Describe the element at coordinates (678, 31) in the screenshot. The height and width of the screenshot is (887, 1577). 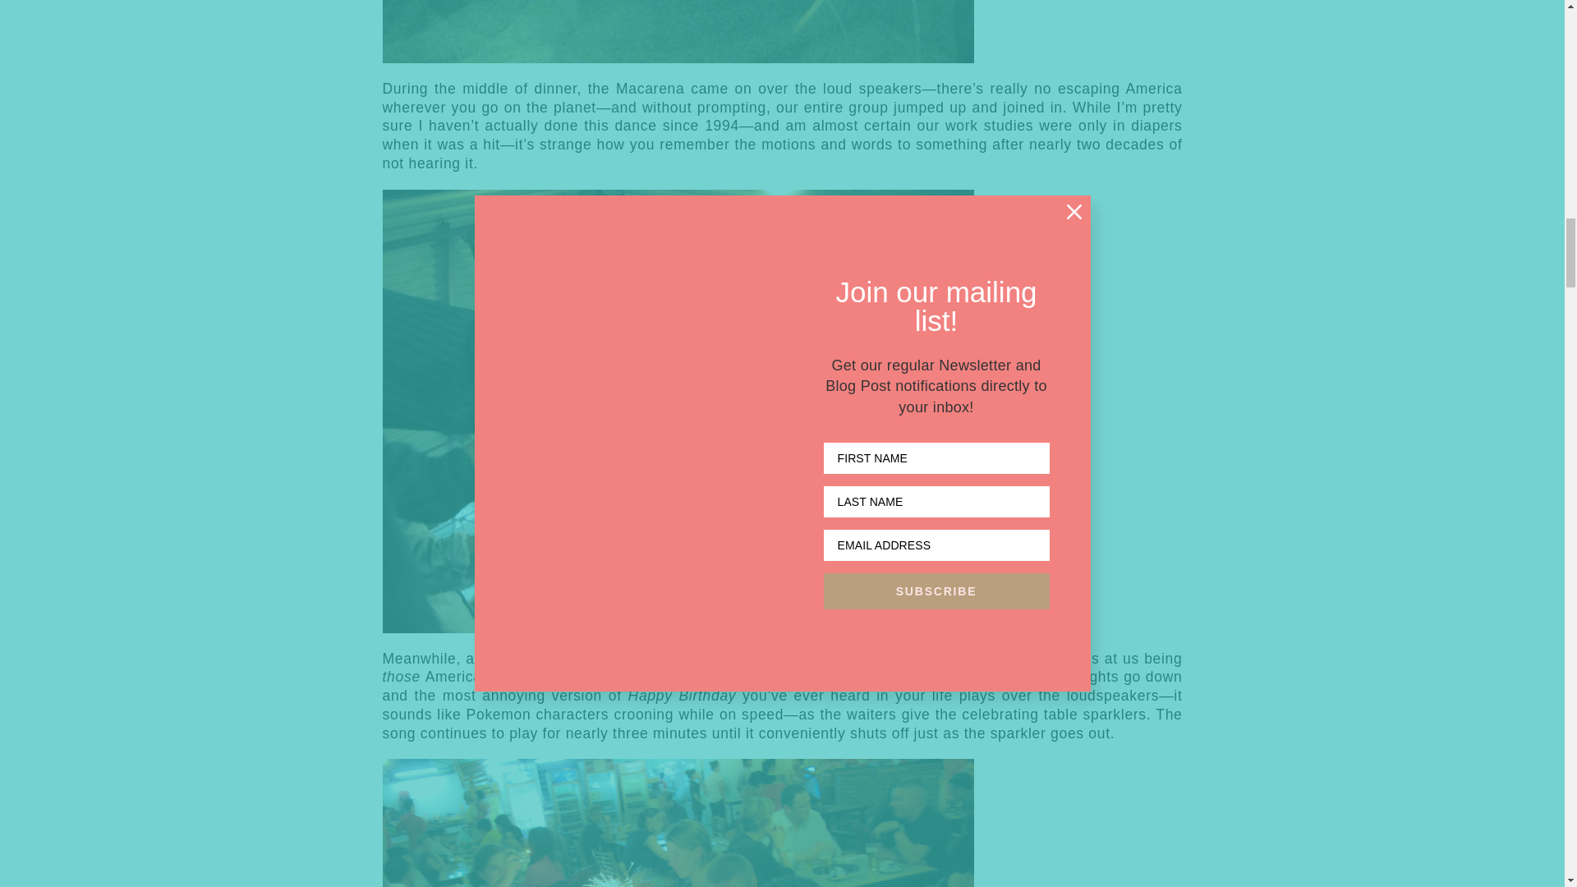
I see `Dining, Ho Chi Minh, Vietnam` at that location.